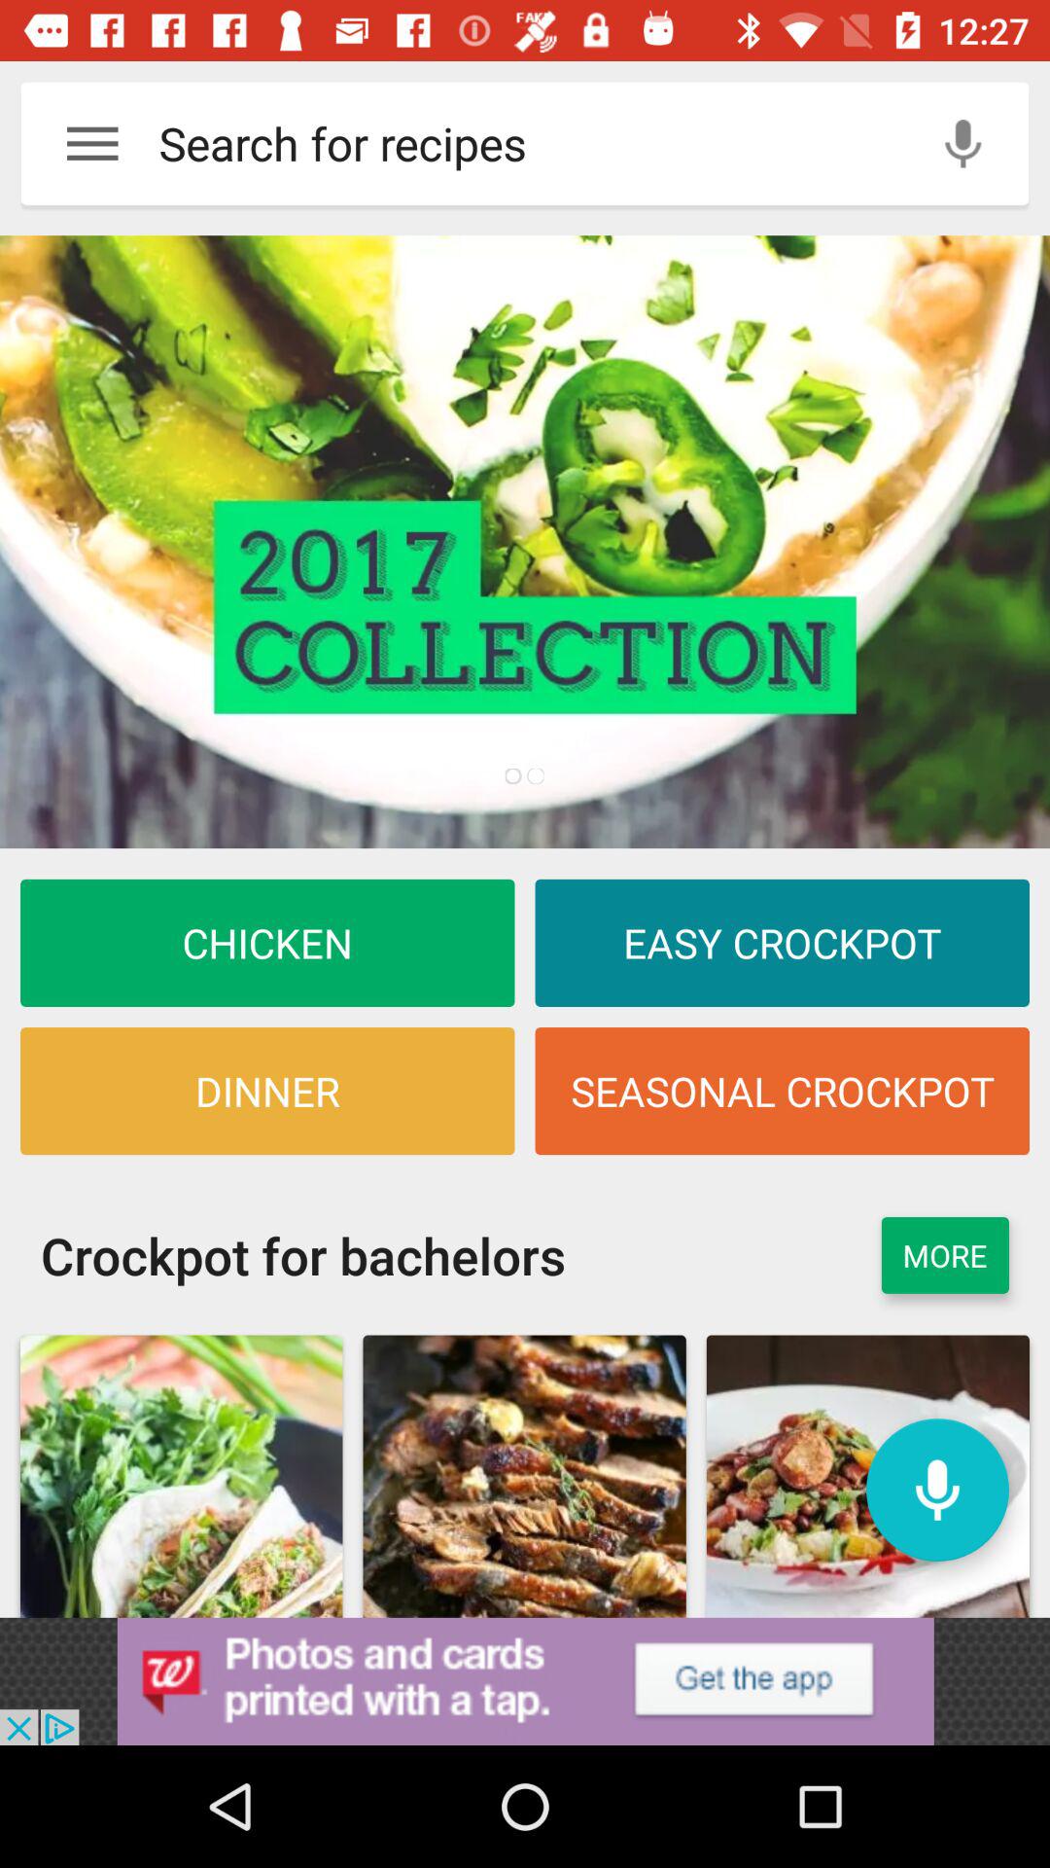 This screenshot has height=1868, width=1050. Describe the element at coordinates (937, 1491) in the screenshot. I see `microphone` at that location.